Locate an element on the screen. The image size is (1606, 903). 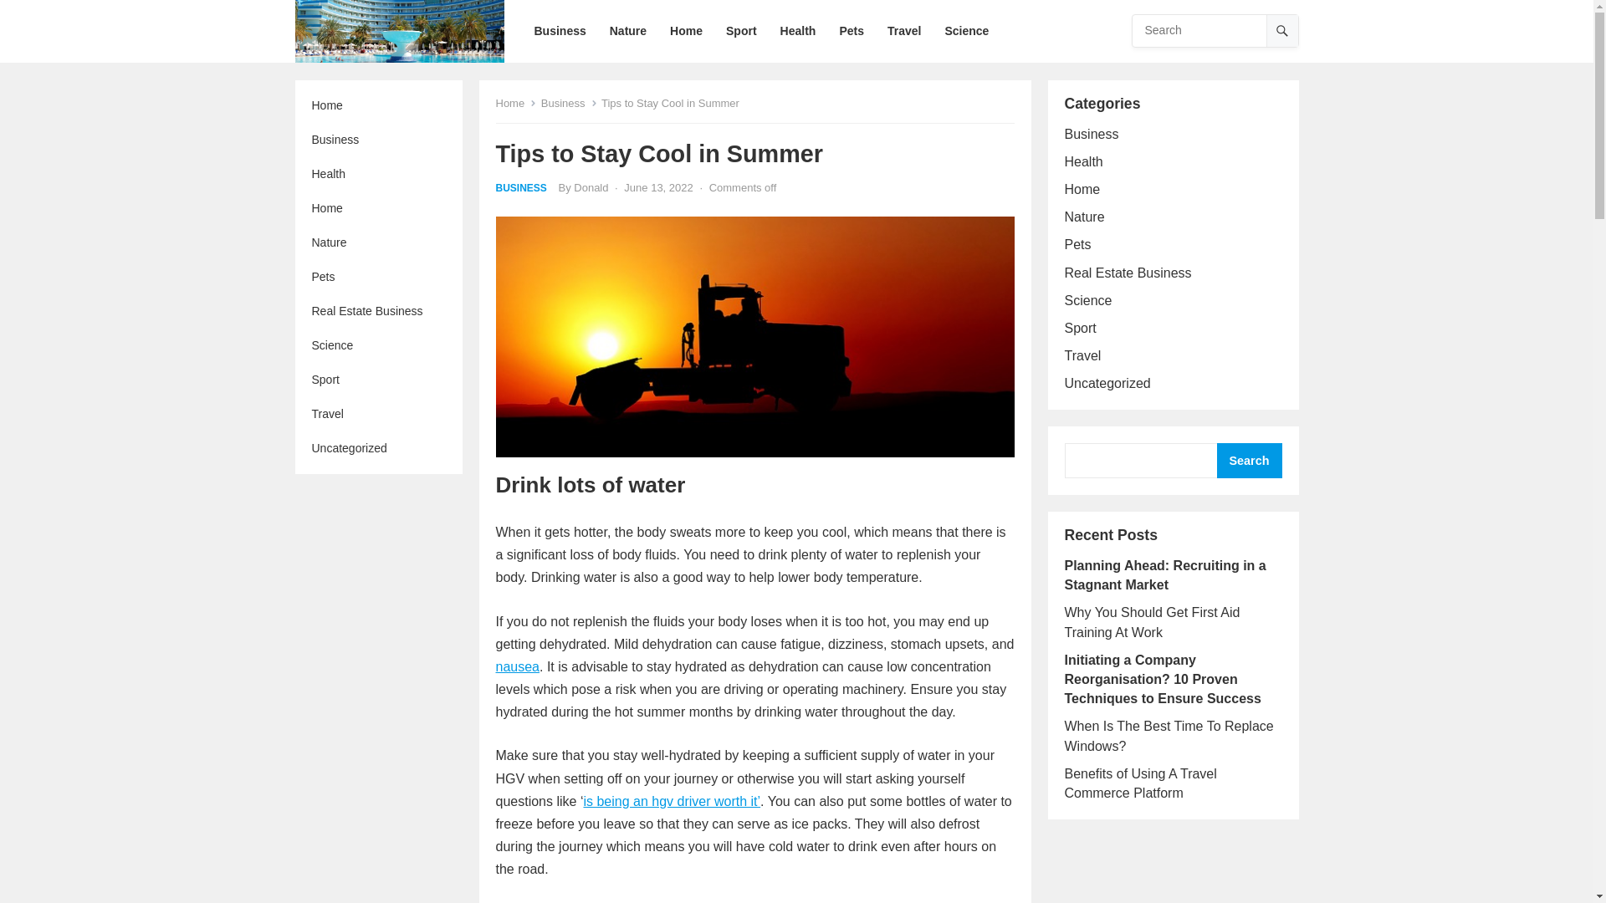
Science is located at coordinates (378, 346).